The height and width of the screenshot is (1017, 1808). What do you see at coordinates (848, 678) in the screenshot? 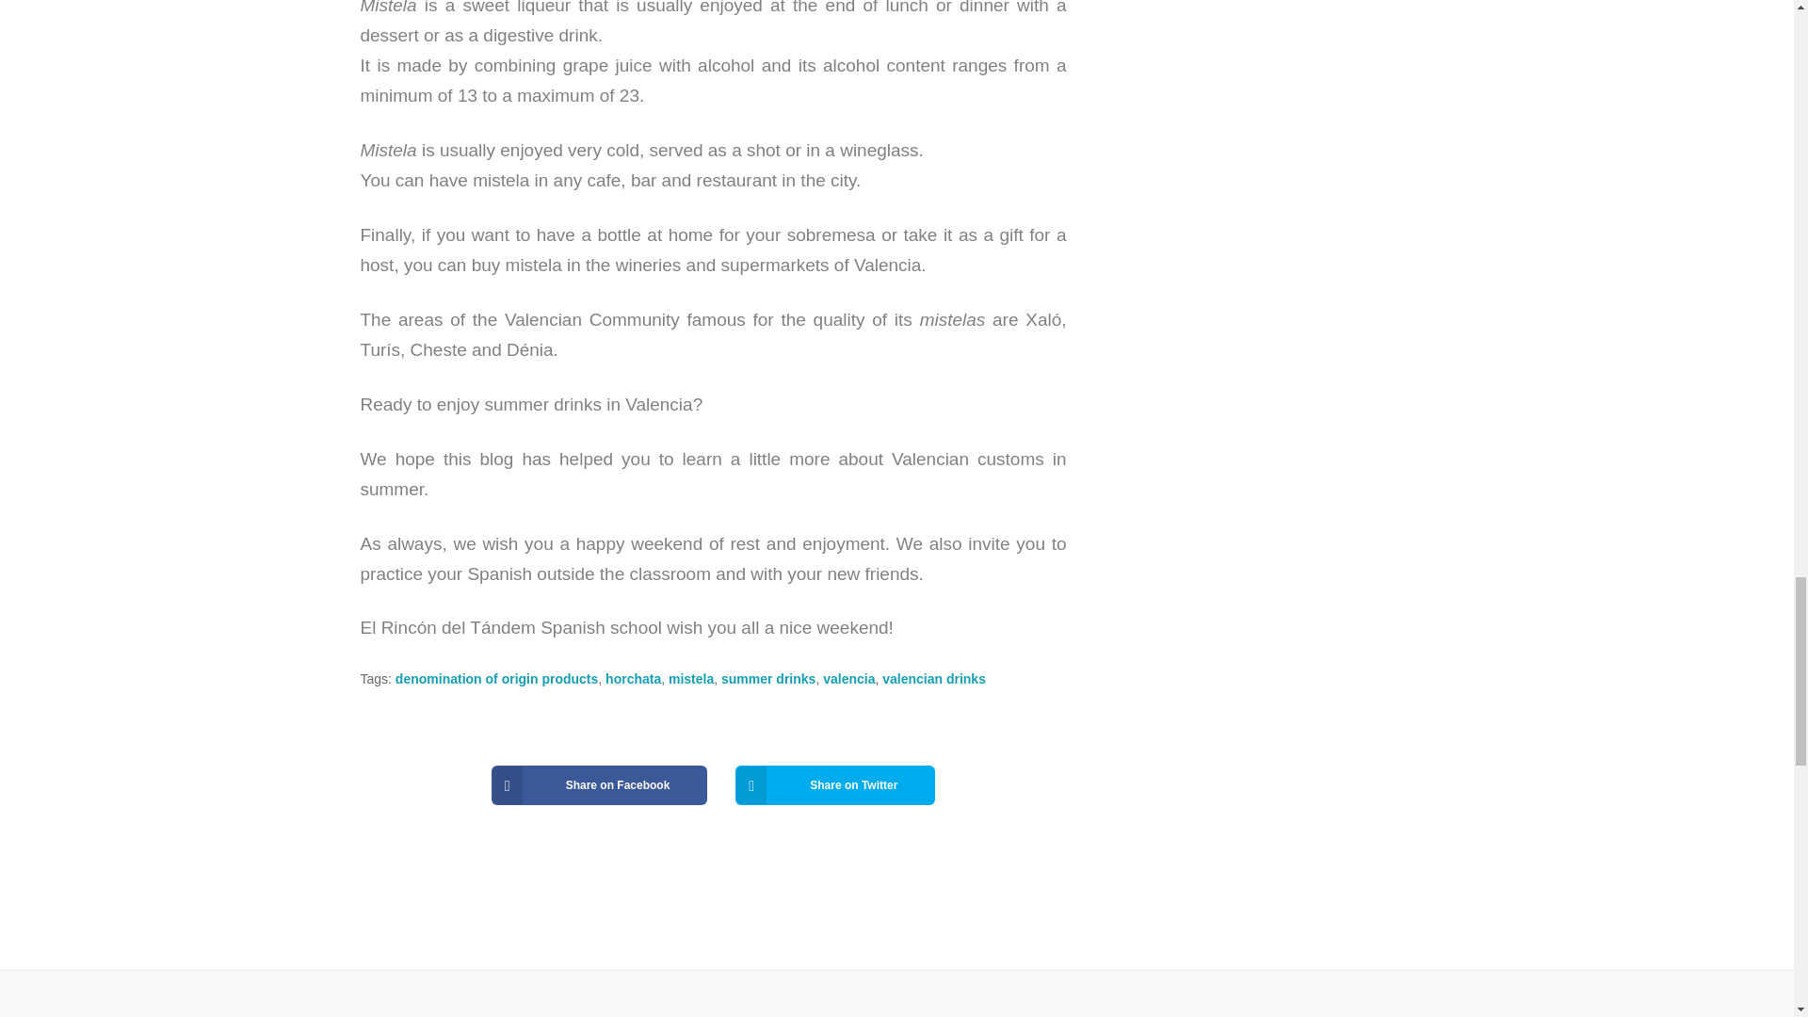
I see `valencia` at bounding box center [848, 678].